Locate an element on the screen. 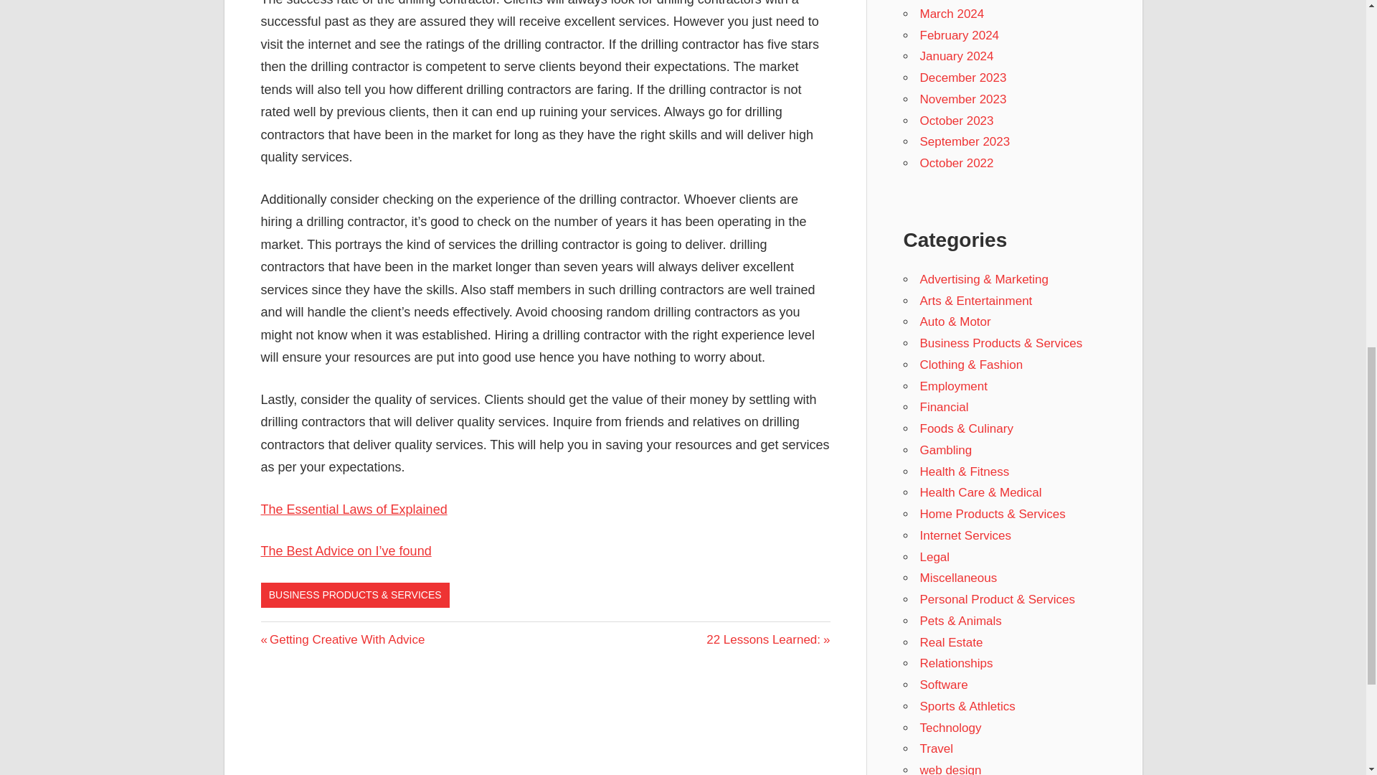  March 2024 is located at coordinates (944, 407).